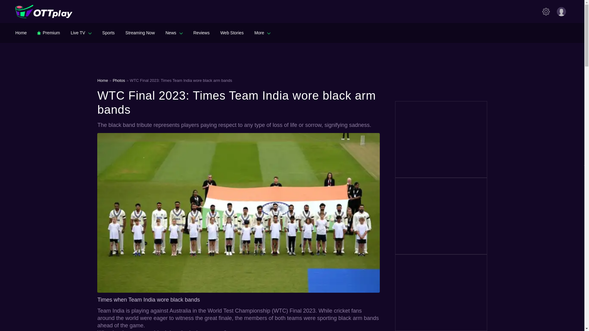 This screenshot has width=589, height=331. Describe the element at coordinates (232, 32) in the screenshot. I see `Web Stories` at that location.